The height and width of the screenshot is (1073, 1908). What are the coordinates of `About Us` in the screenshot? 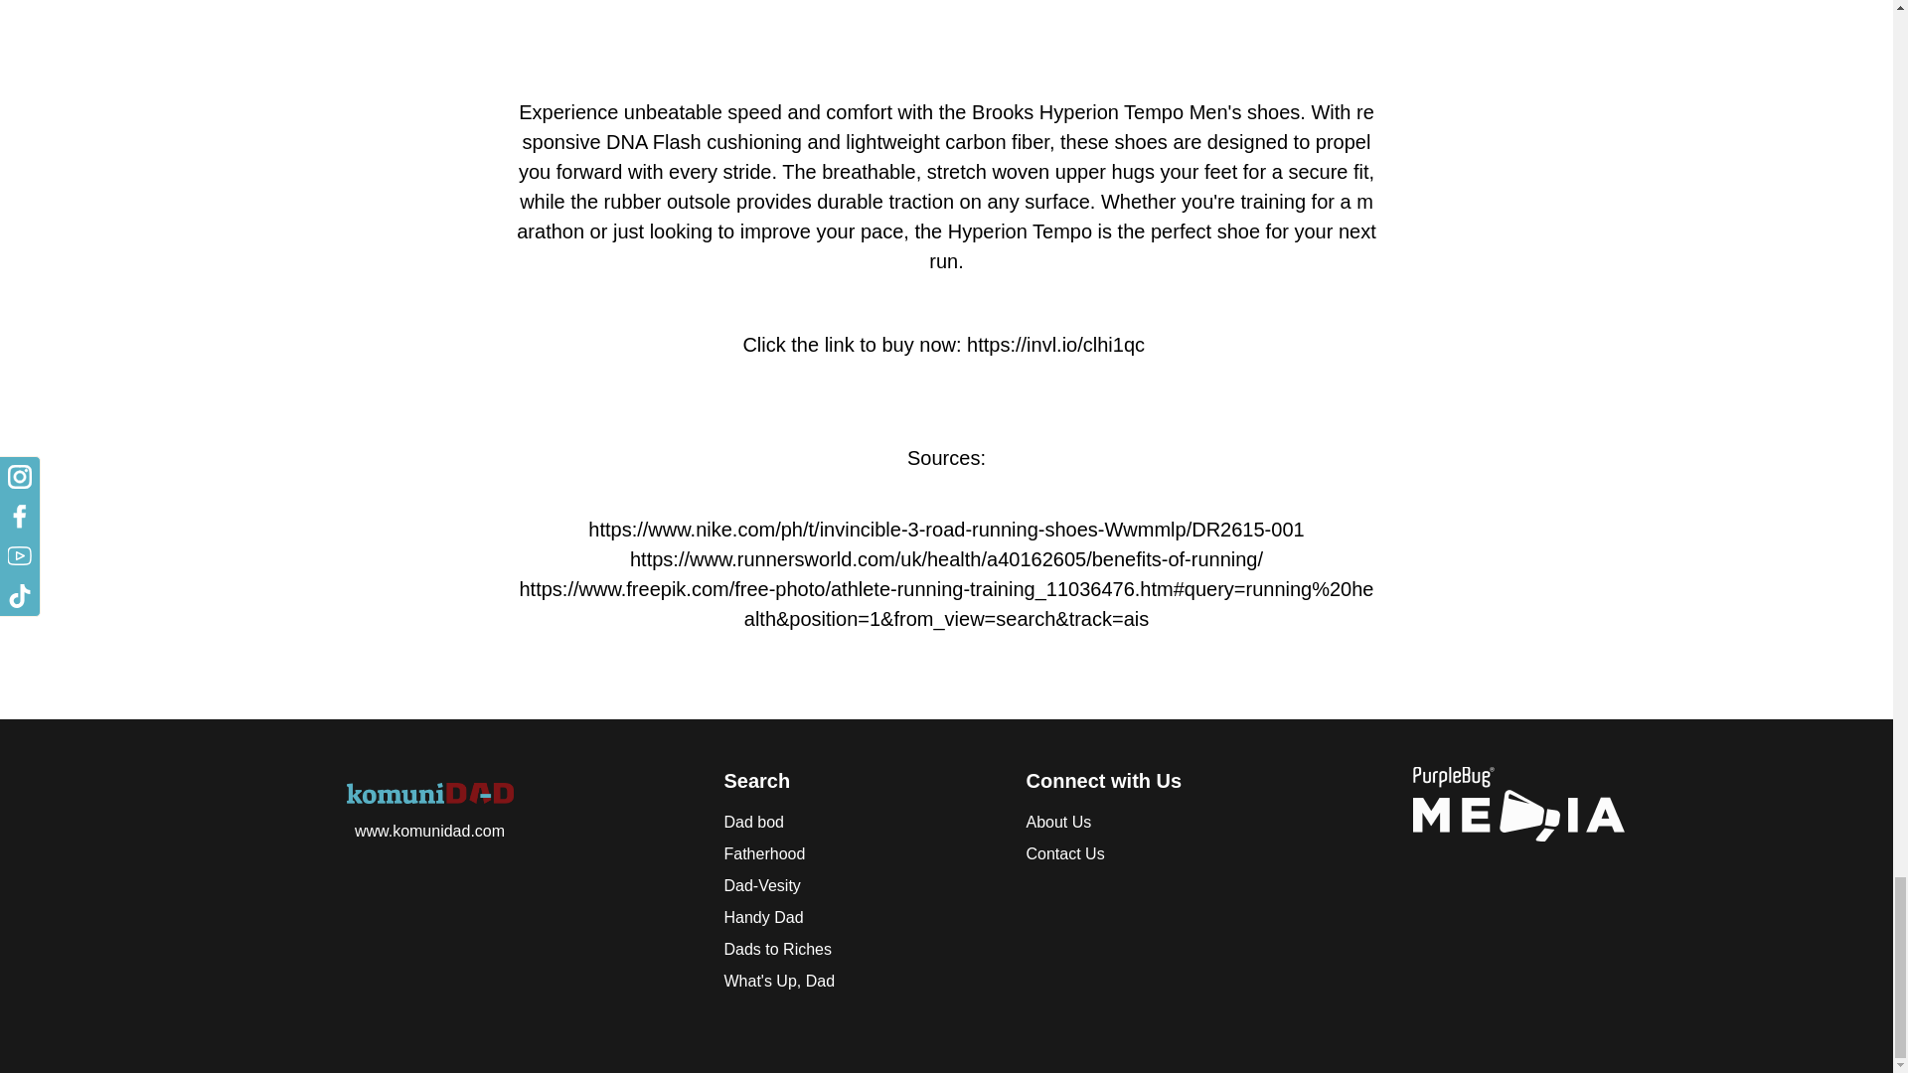 It's located at (1153, 823).